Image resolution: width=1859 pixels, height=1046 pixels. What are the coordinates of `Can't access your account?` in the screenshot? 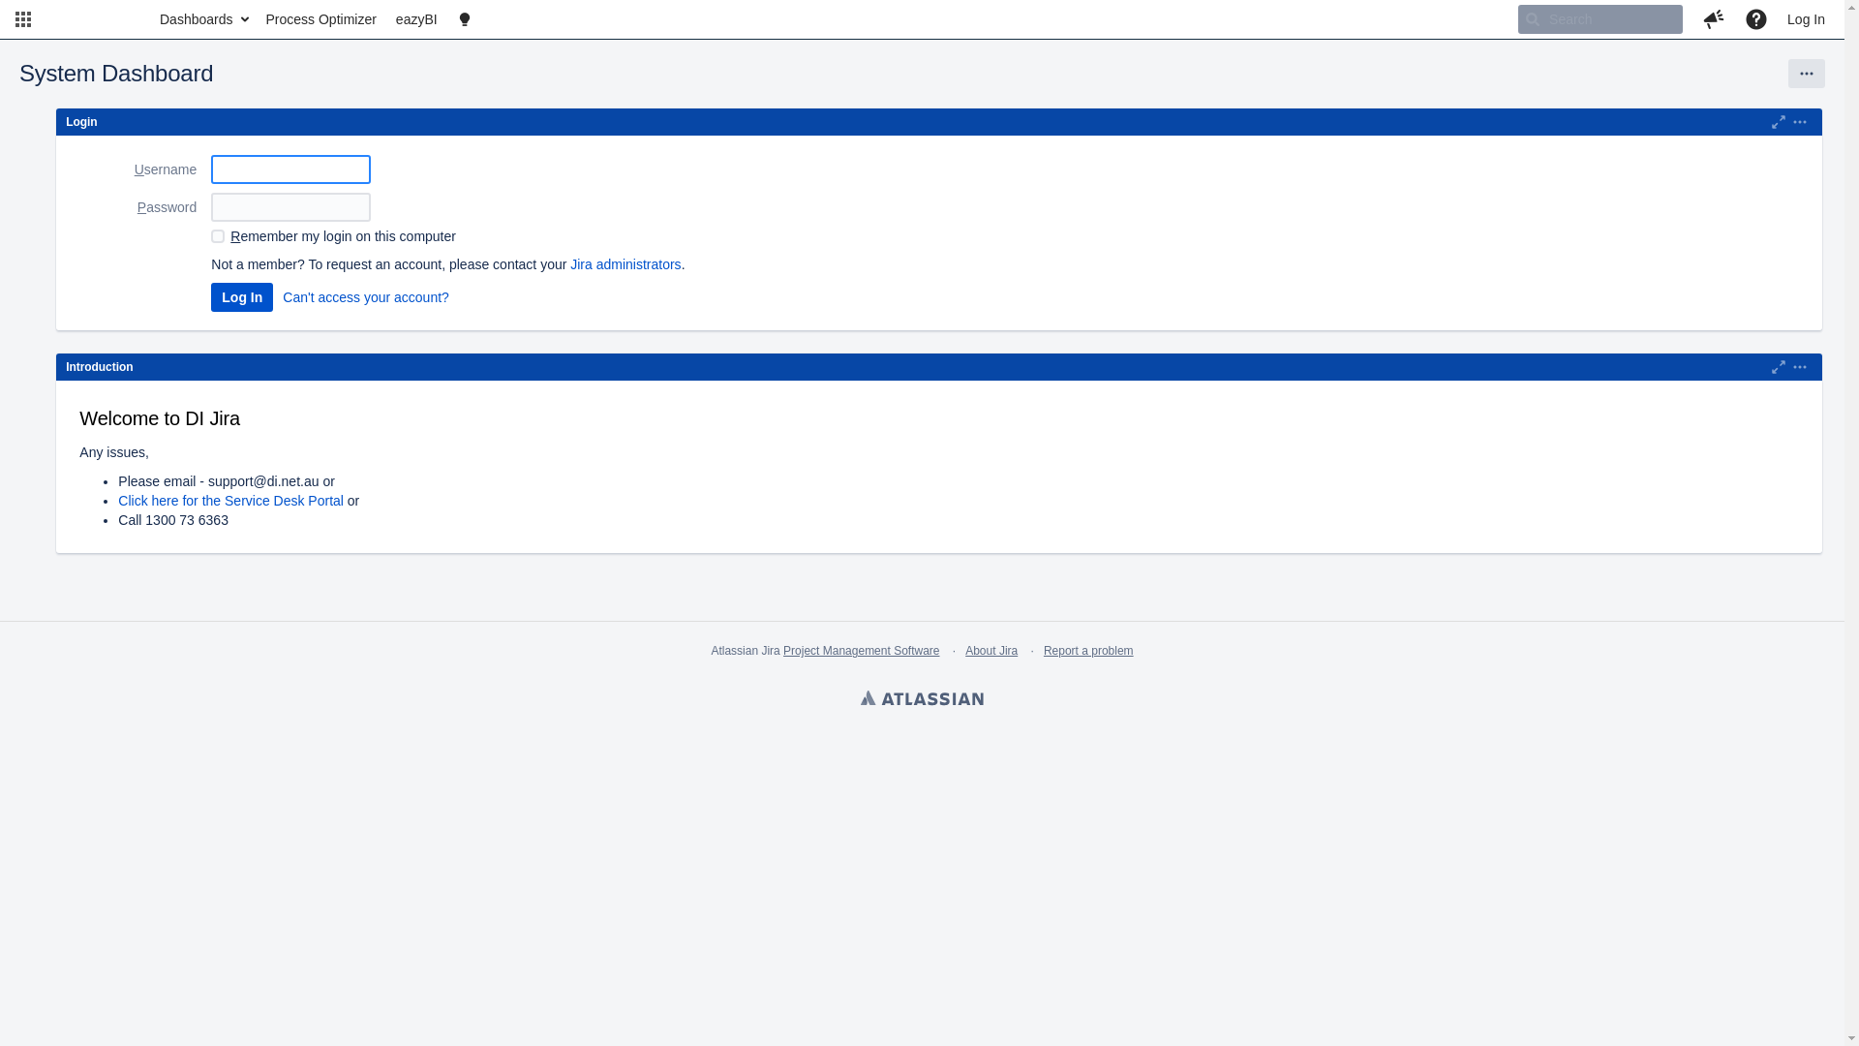 It's located at (366, 297).